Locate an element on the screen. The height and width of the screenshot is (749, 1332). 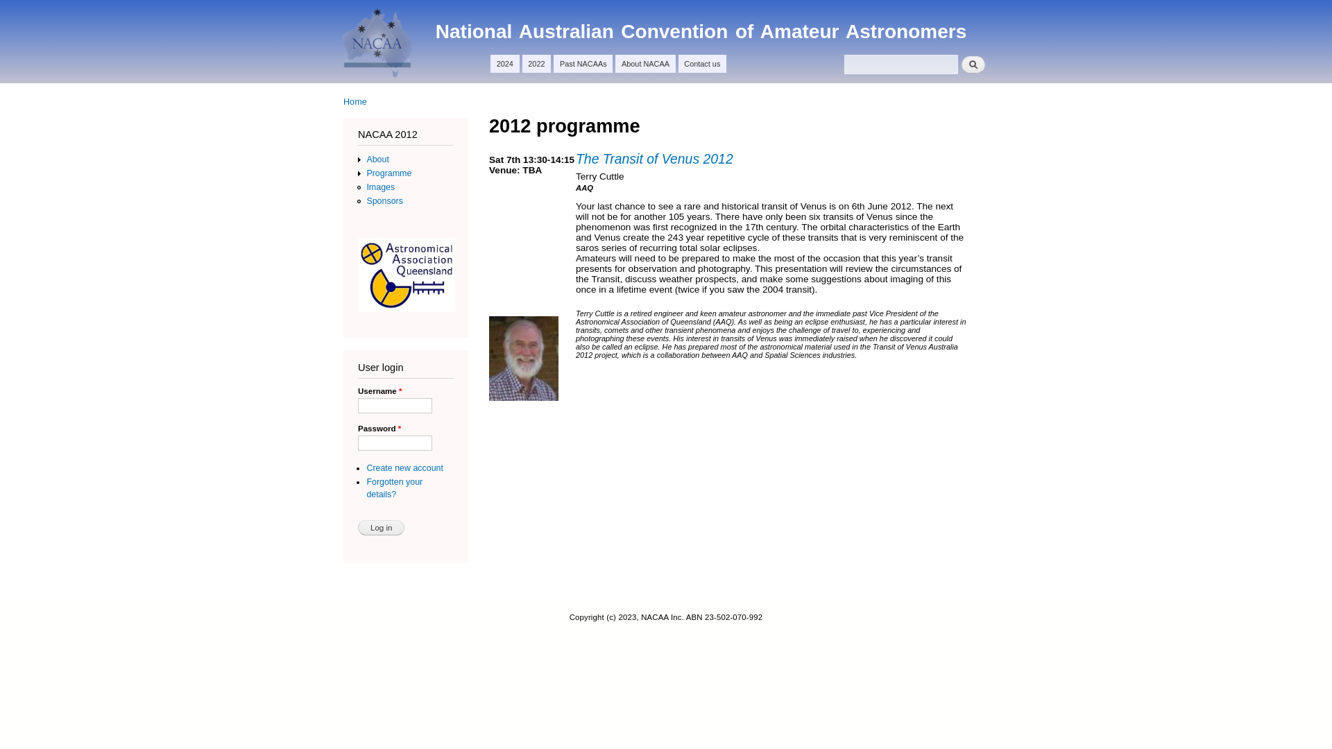
Log in is located at coordinates (382, 528).